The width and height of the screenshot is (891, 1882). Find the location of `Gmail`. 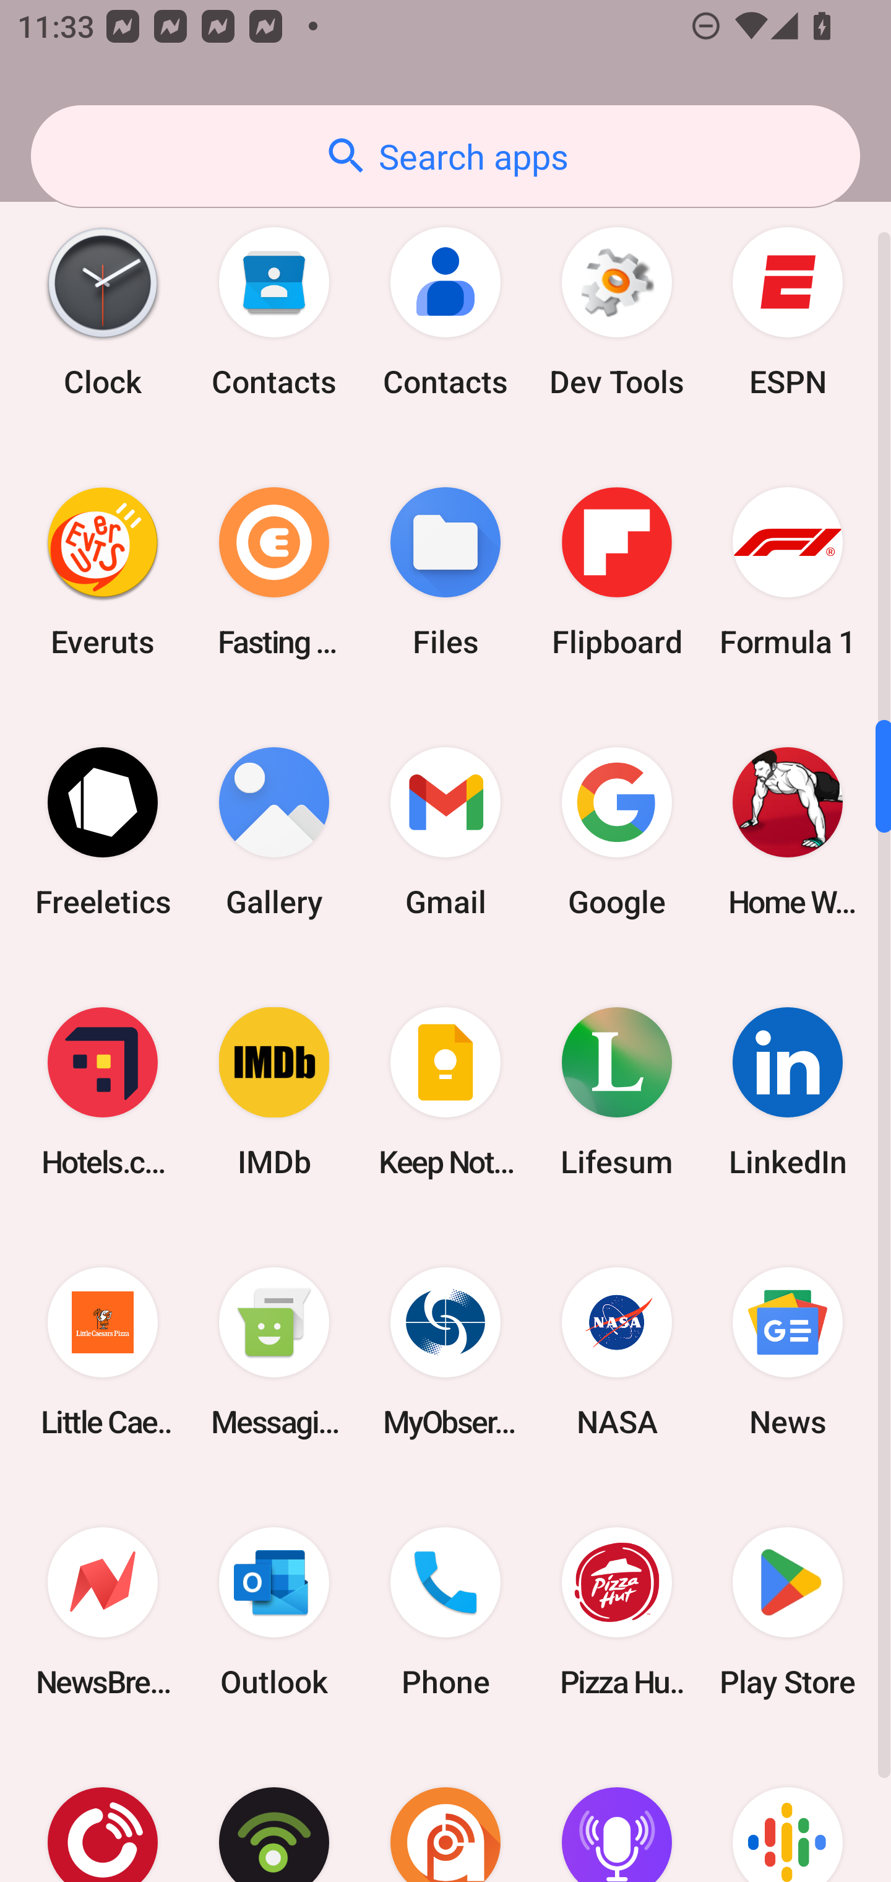

Gmail is located at coordinates (445, 831).